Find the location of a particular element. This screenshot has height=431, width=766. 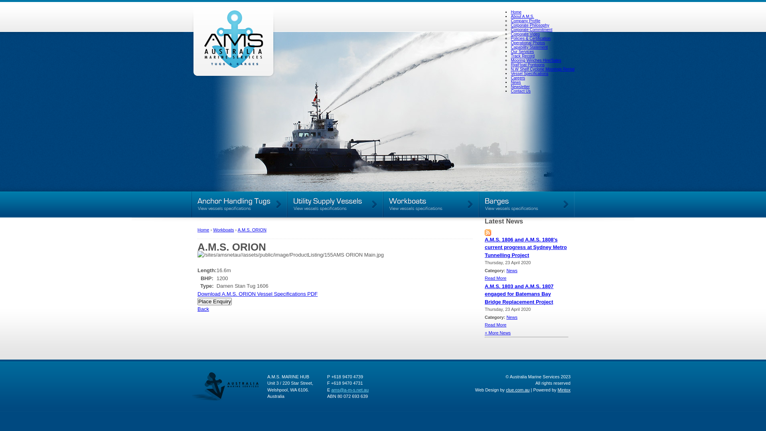

Workboats is located at coordinates (223, 230).